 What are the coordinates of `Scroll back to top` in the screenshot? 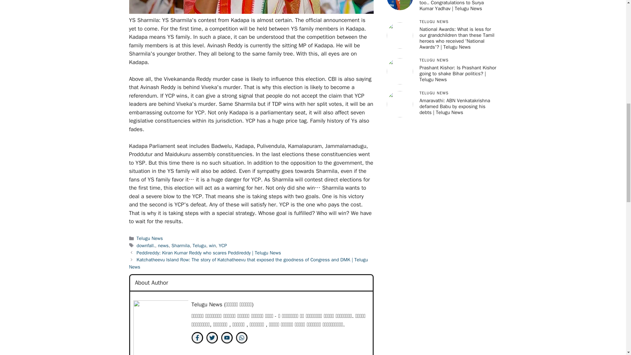 It's located at (610, 312).